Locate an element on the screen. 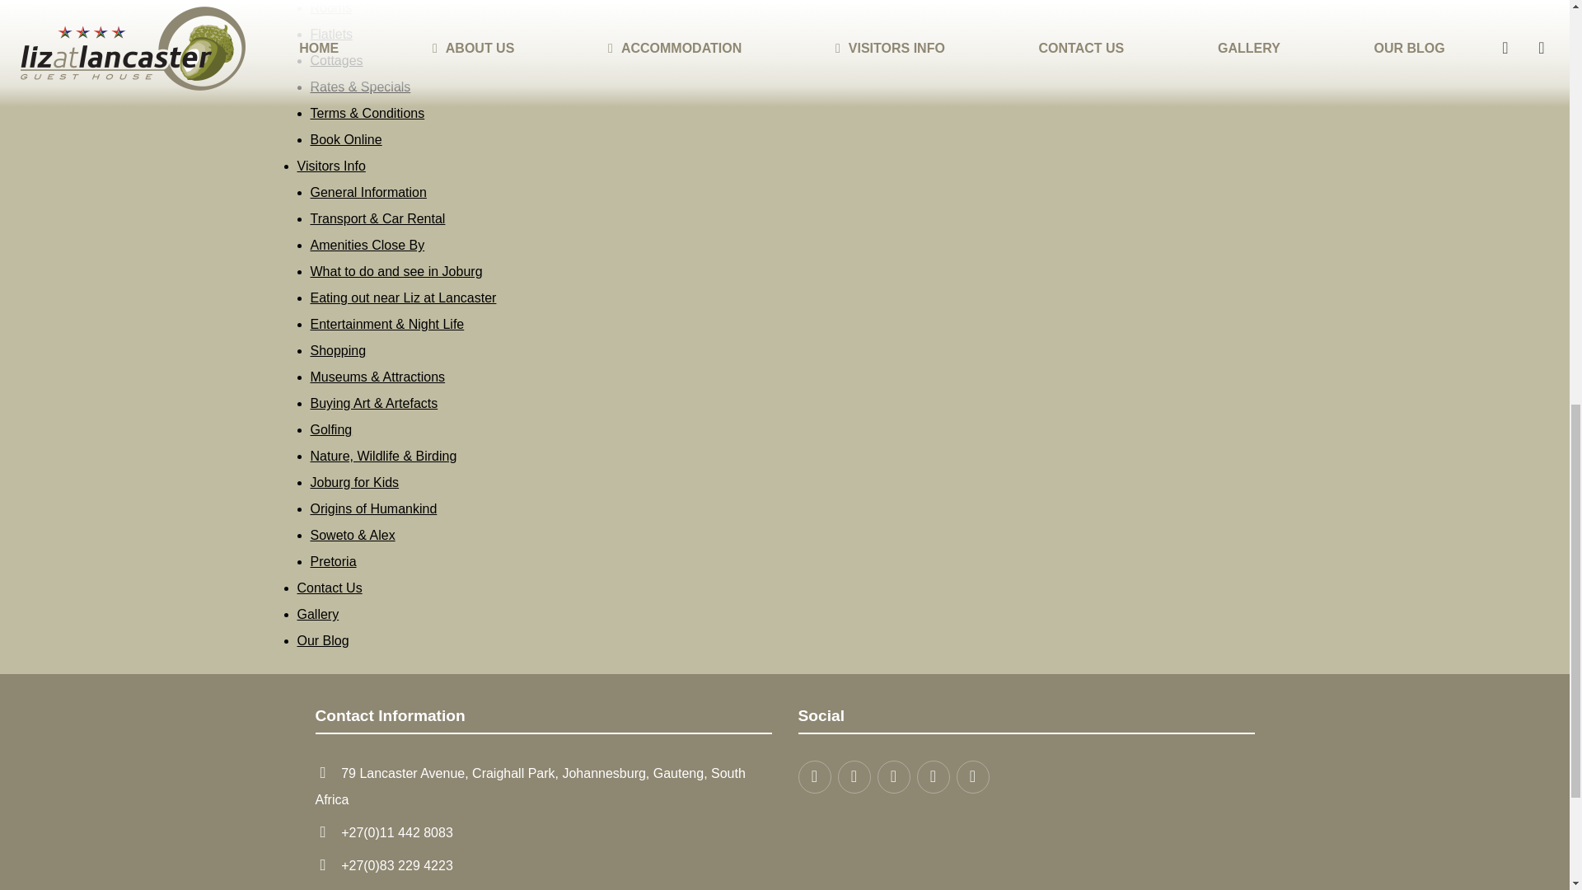  Follow Liz at Lancaster on Instagram is located at coordinates (893, 777).